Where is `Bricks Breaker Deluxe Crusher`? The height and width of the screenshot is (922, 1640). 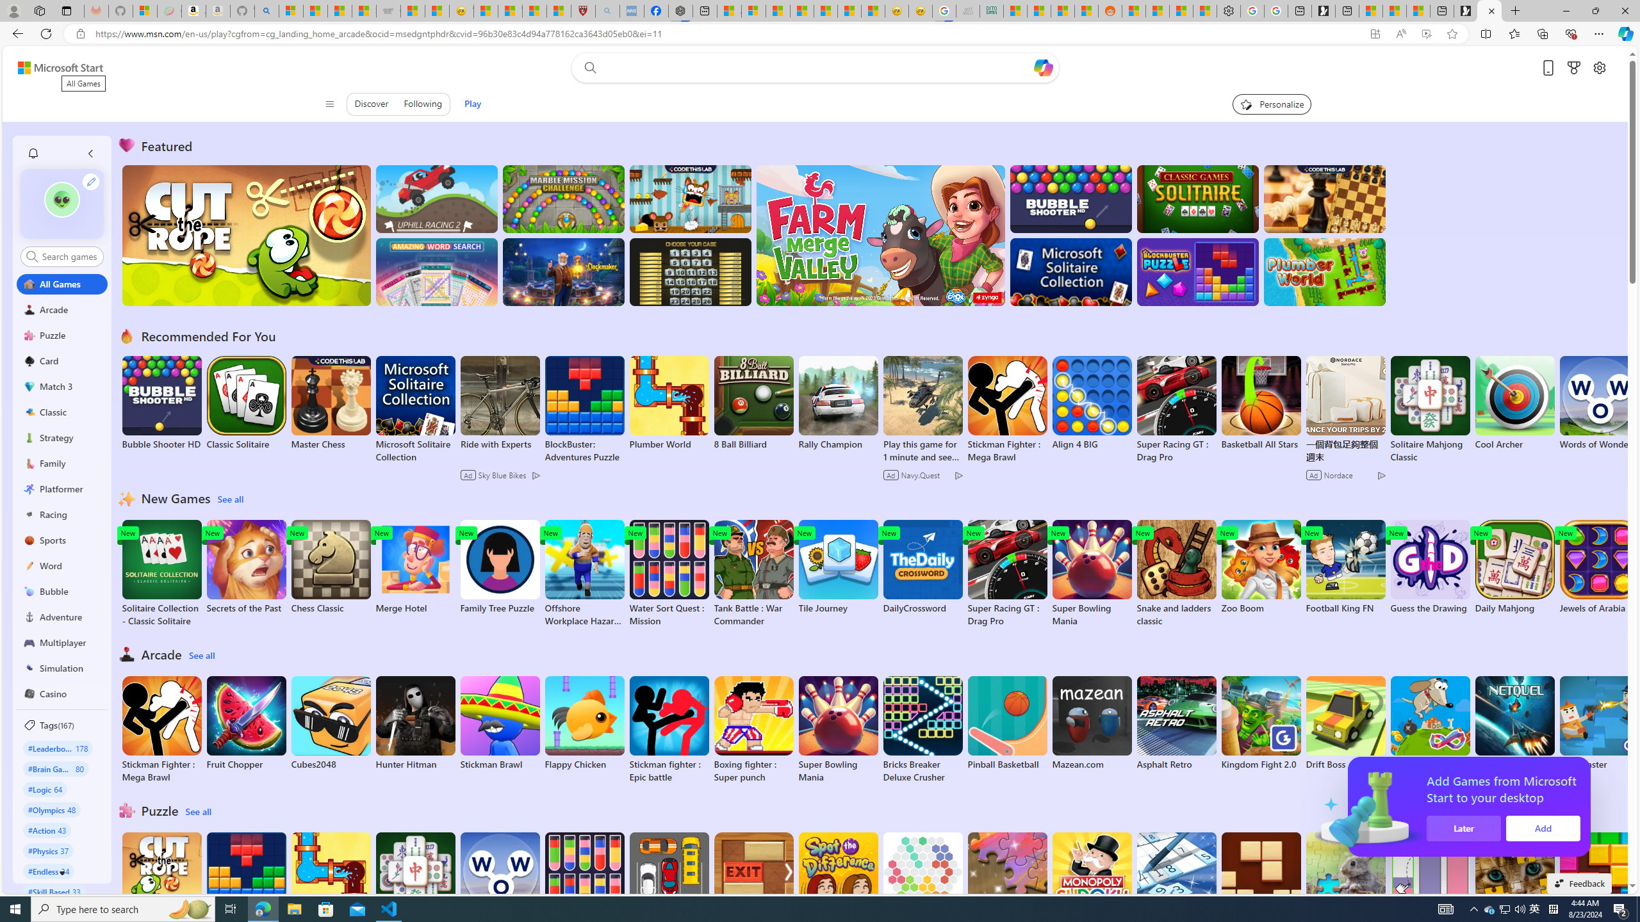 Bricks Breaker Deluxe Crusher is located at coordinates (922, 730).